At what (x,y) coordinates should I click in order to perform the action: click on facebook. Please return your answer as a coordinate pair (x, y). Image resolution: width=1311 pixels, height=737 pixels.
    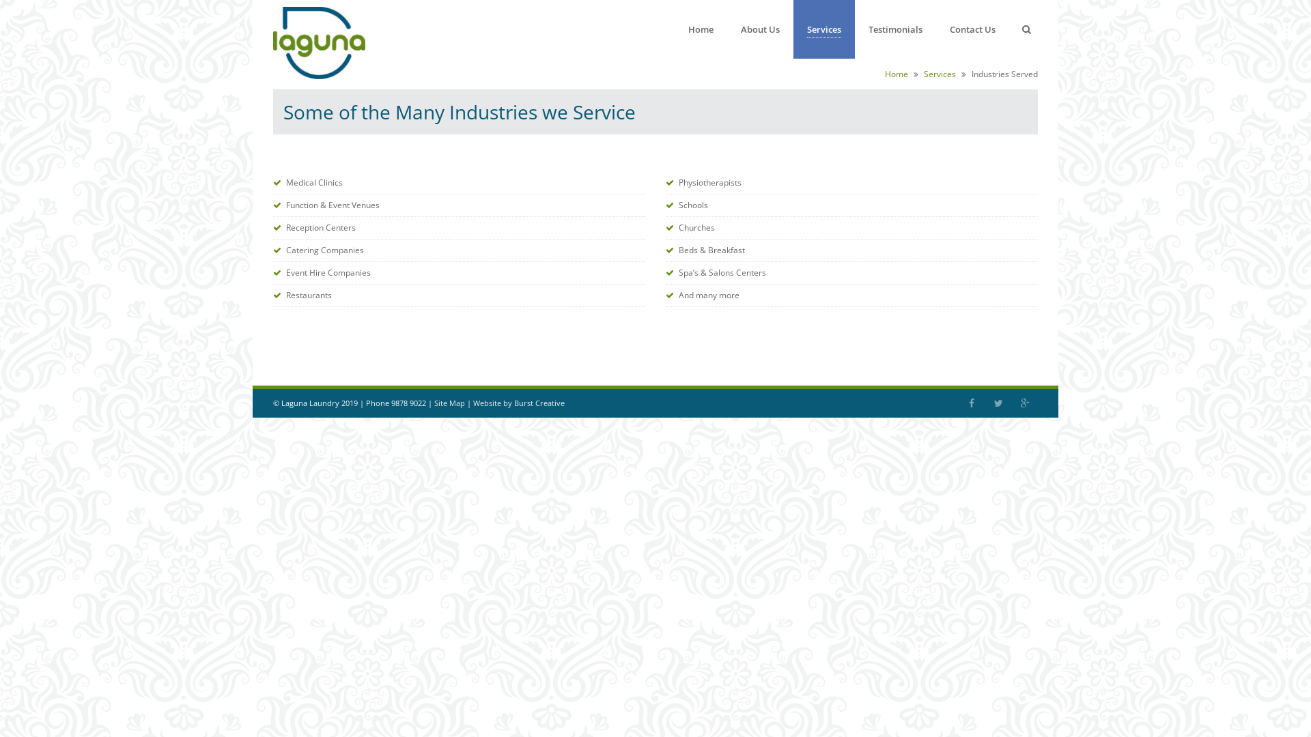
    Looking at the image, I should click on (972, 403).